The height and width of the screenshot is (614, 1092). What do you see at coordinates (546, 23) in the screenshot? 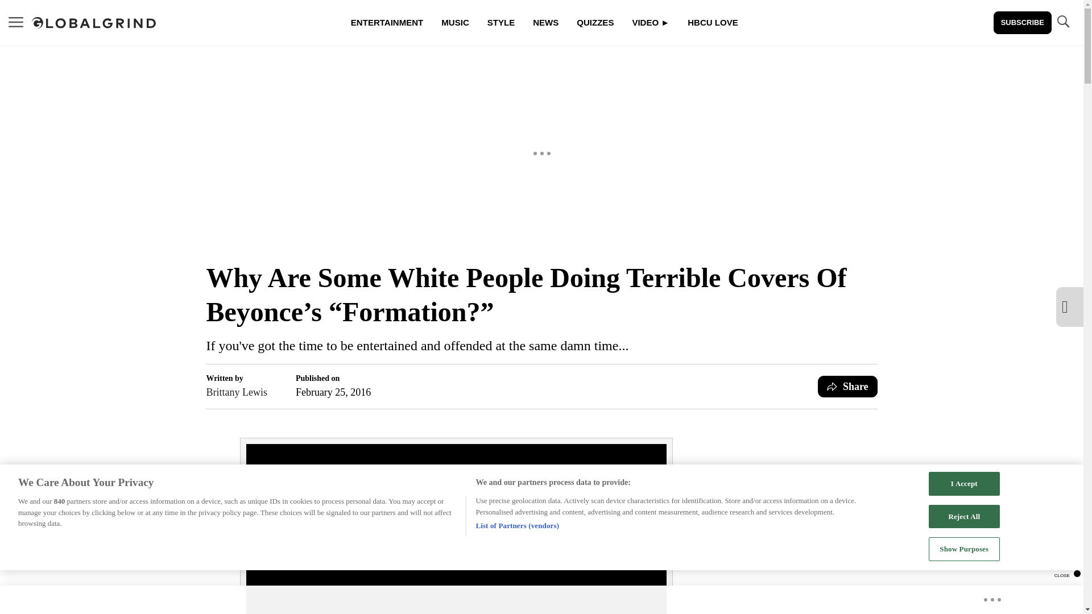
I see `NEWS` at bounding box center [546, 23].